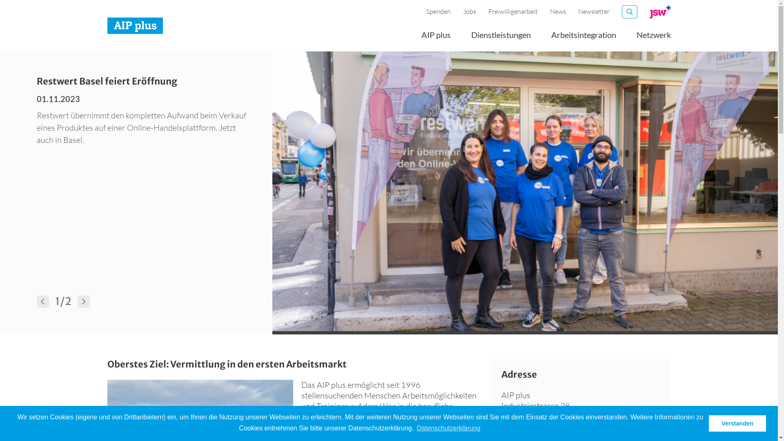 The width and height of the screenshot is (784, 441). Describe the element at coordinates (436, 38) in the screenshot. I see `AIP plus` at that location.